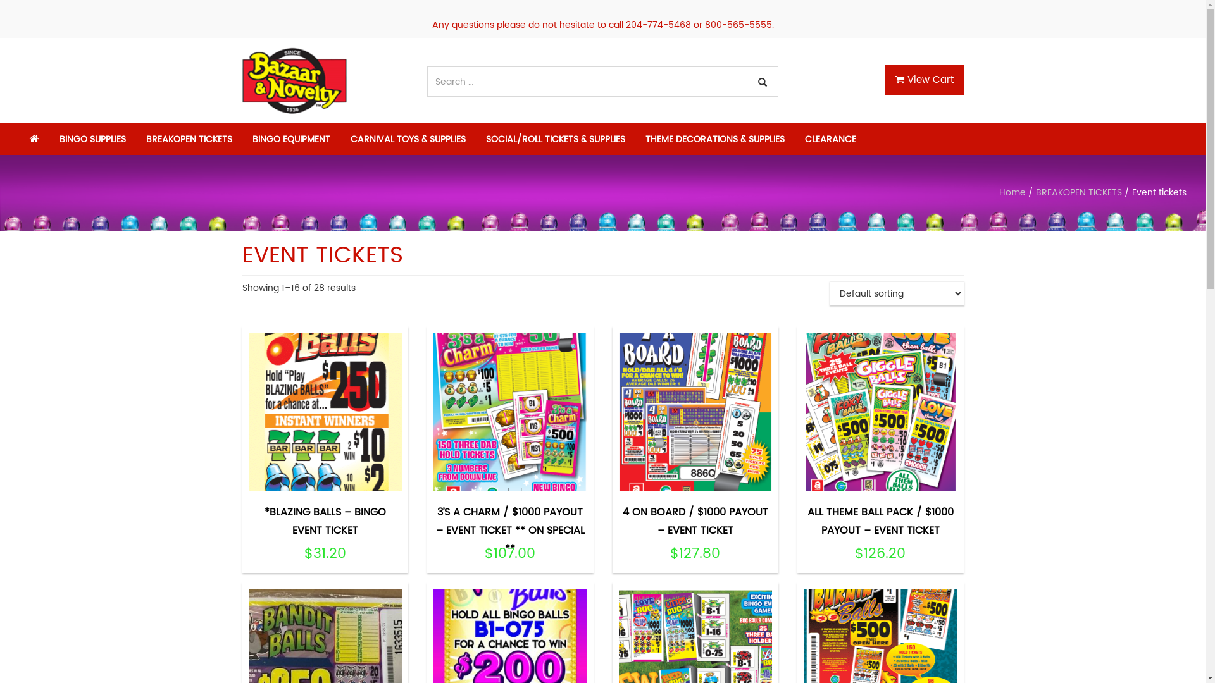 This screenshot has width=1215, height=683. What do you see at coordinates (556, 139) in the screenshot?
I see `SOCIAL/ROLL TICKETS & SUPPLIES` at bounding box center [556, 139].